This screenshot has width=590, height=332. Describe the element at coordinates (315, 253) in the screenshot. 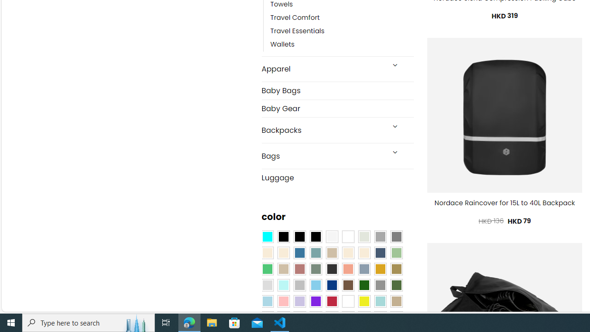

I see `Blue Sage` at that location.